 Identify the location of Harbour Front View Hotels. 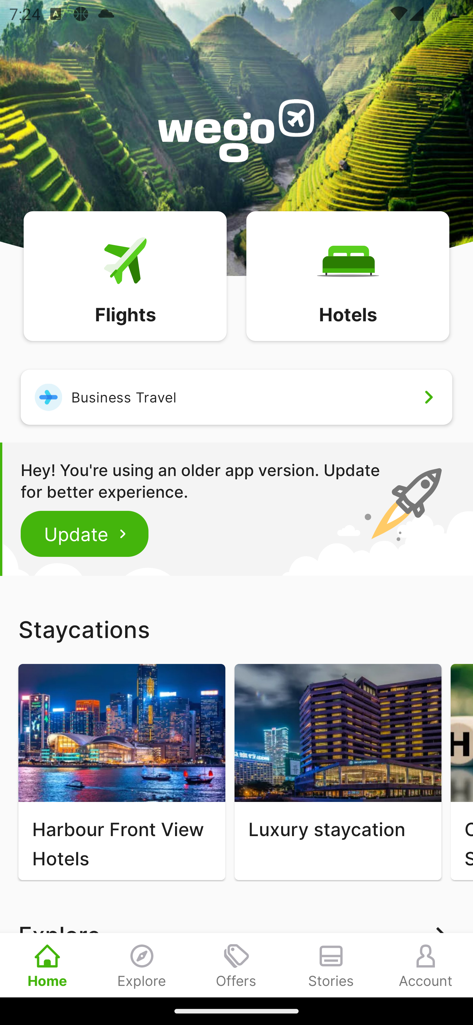
(122, 772).